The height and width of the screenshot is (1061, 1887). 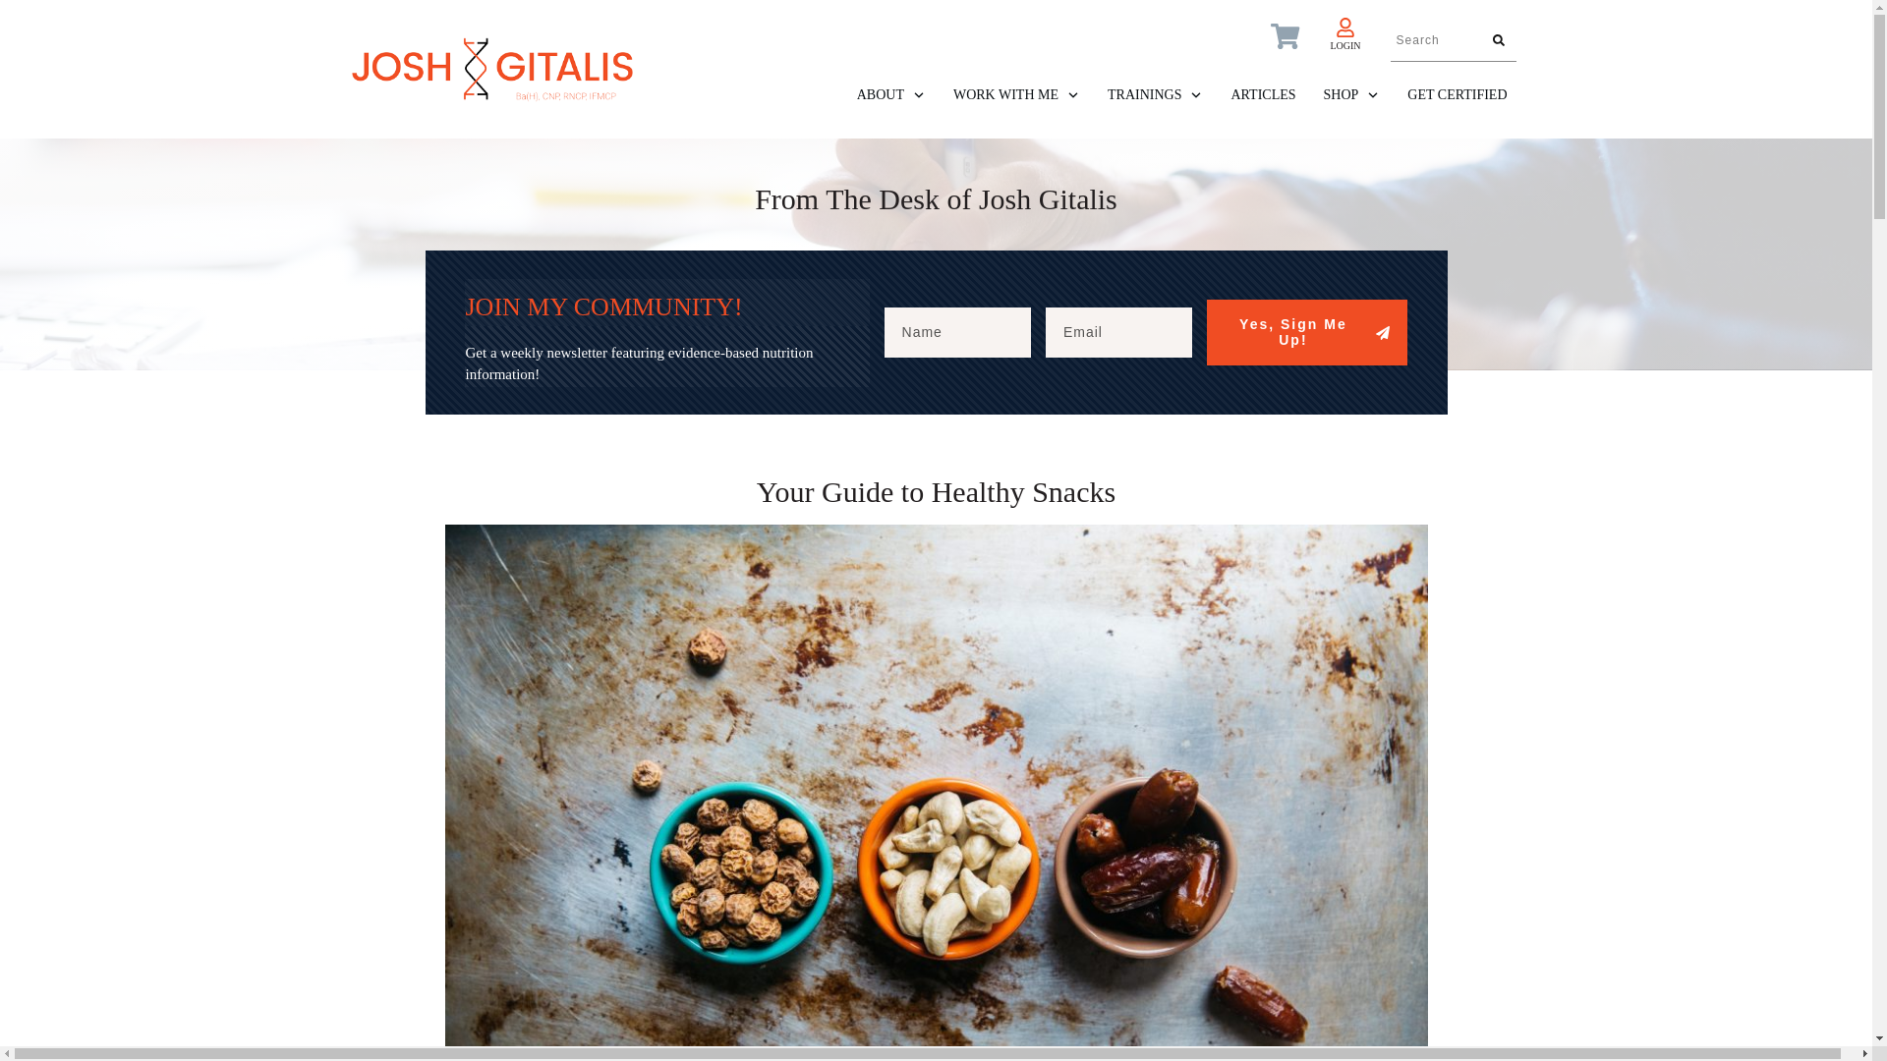 I want to click on ABOUT, so click(x=890, y=95).